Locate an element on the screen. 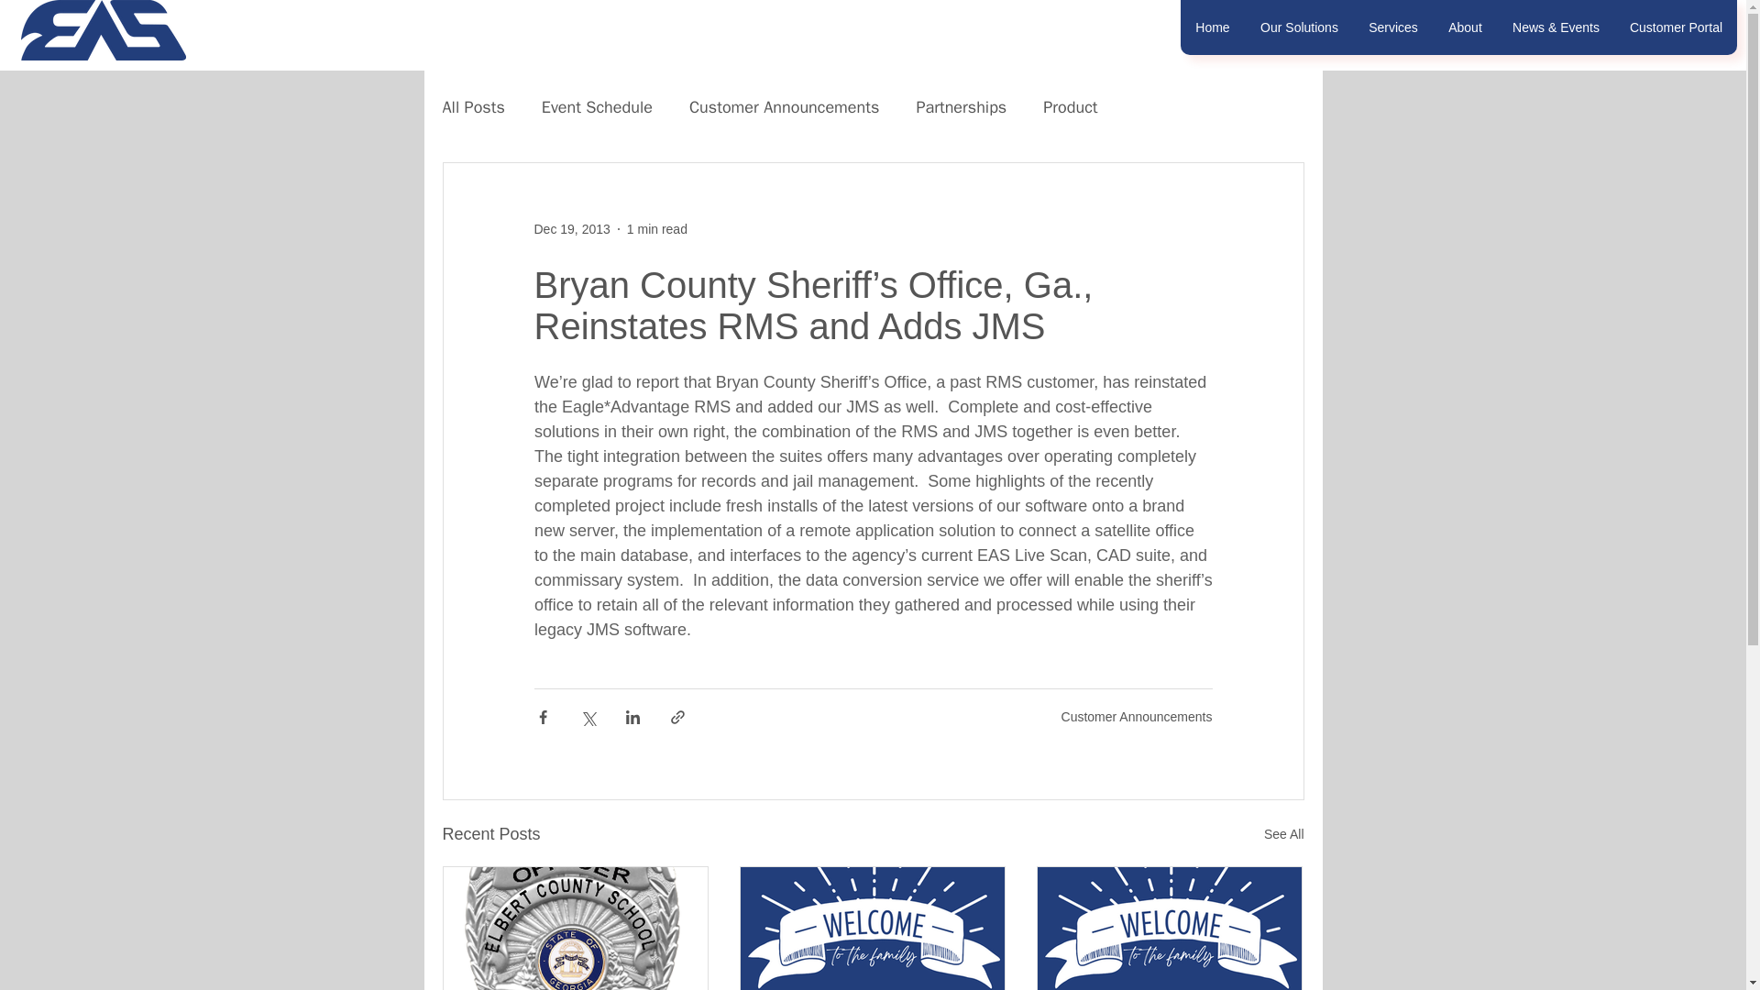  Home is located at coordinates (1212, 27).